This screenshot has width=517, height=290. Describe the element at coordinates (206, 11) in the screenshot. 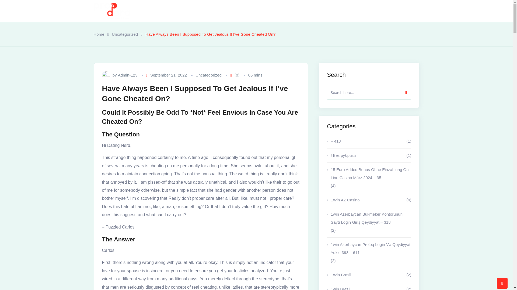

I see `Home` at that location.